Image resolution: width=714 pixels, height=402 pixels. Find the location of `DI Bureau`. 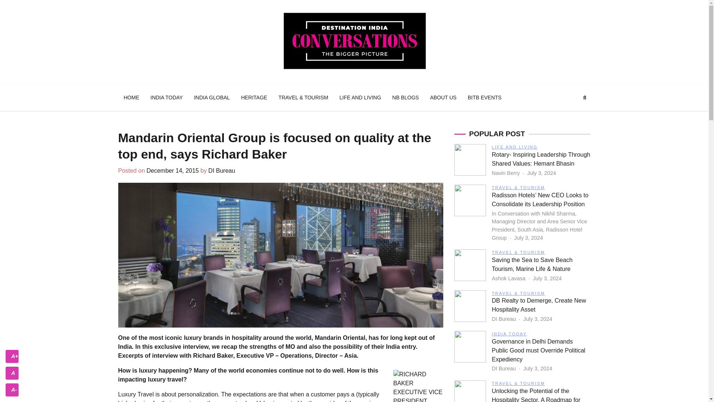

DI Bureau is located at coordinates (222, 170).